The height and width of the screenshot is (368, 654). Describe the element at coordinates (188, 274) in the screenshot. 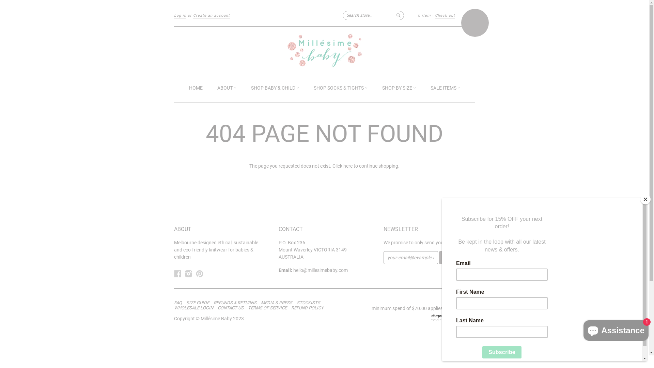

I see `Instagram` at that location.